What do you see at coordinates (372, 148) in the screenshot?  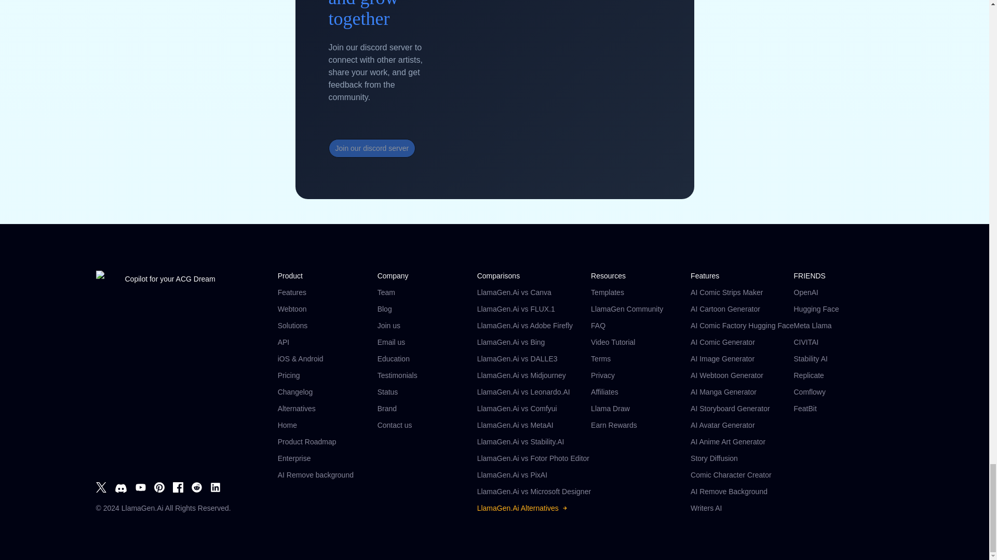 I see `Join our discord server` at bounding box center [372, 148].